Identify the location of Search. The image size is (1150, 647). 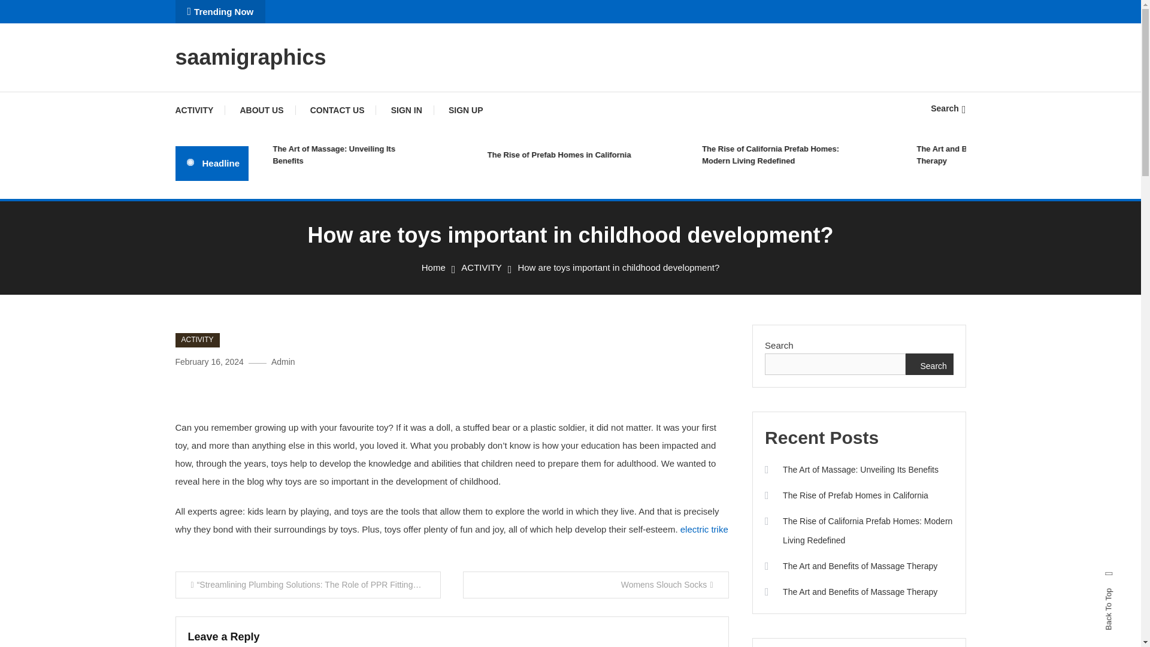
(607, 343).